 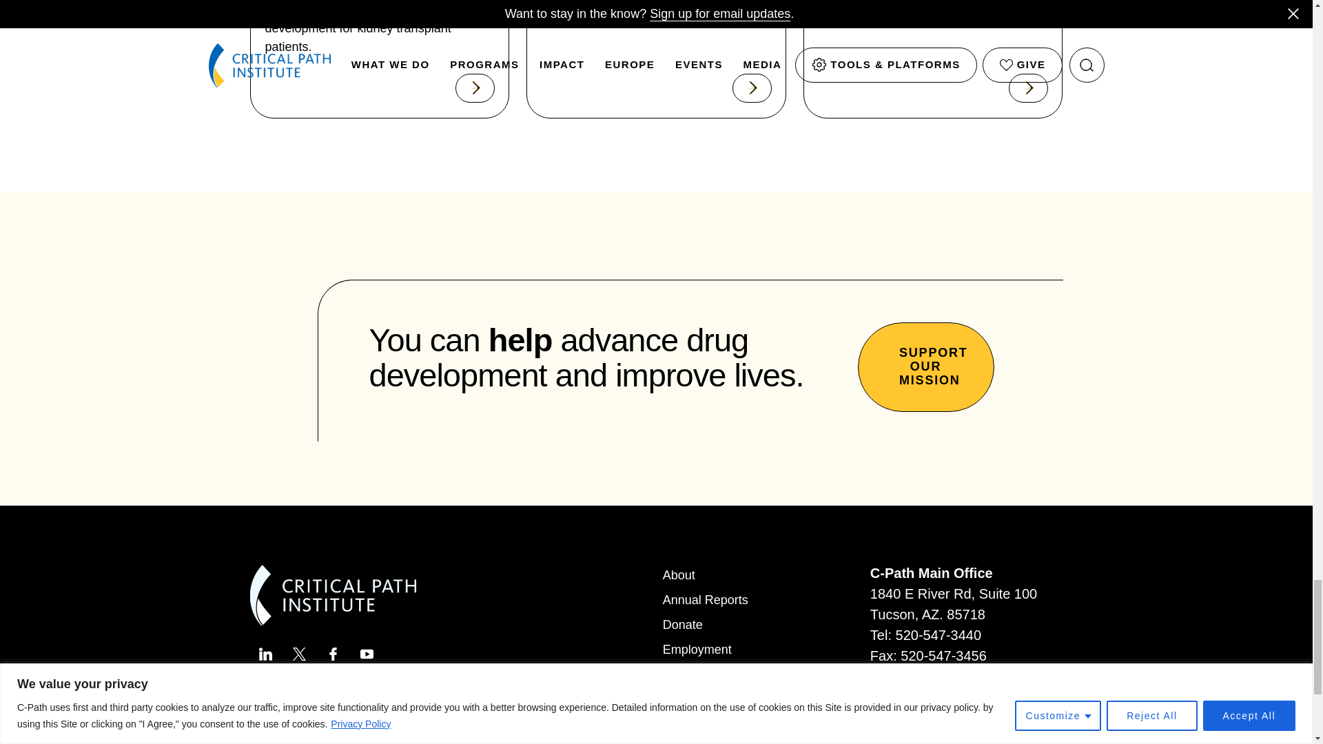 What do you see at coordinates (925, 366) in the screenshot?
I see `Support Our Mission` at bounding box center [925, 366].